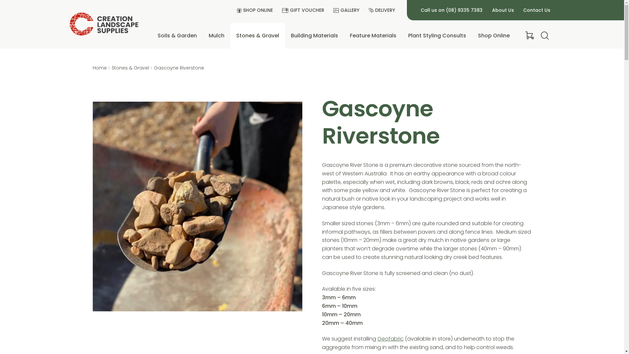 The image size is (629, 354). I want to click on DELIVERY, so click(384, 10).